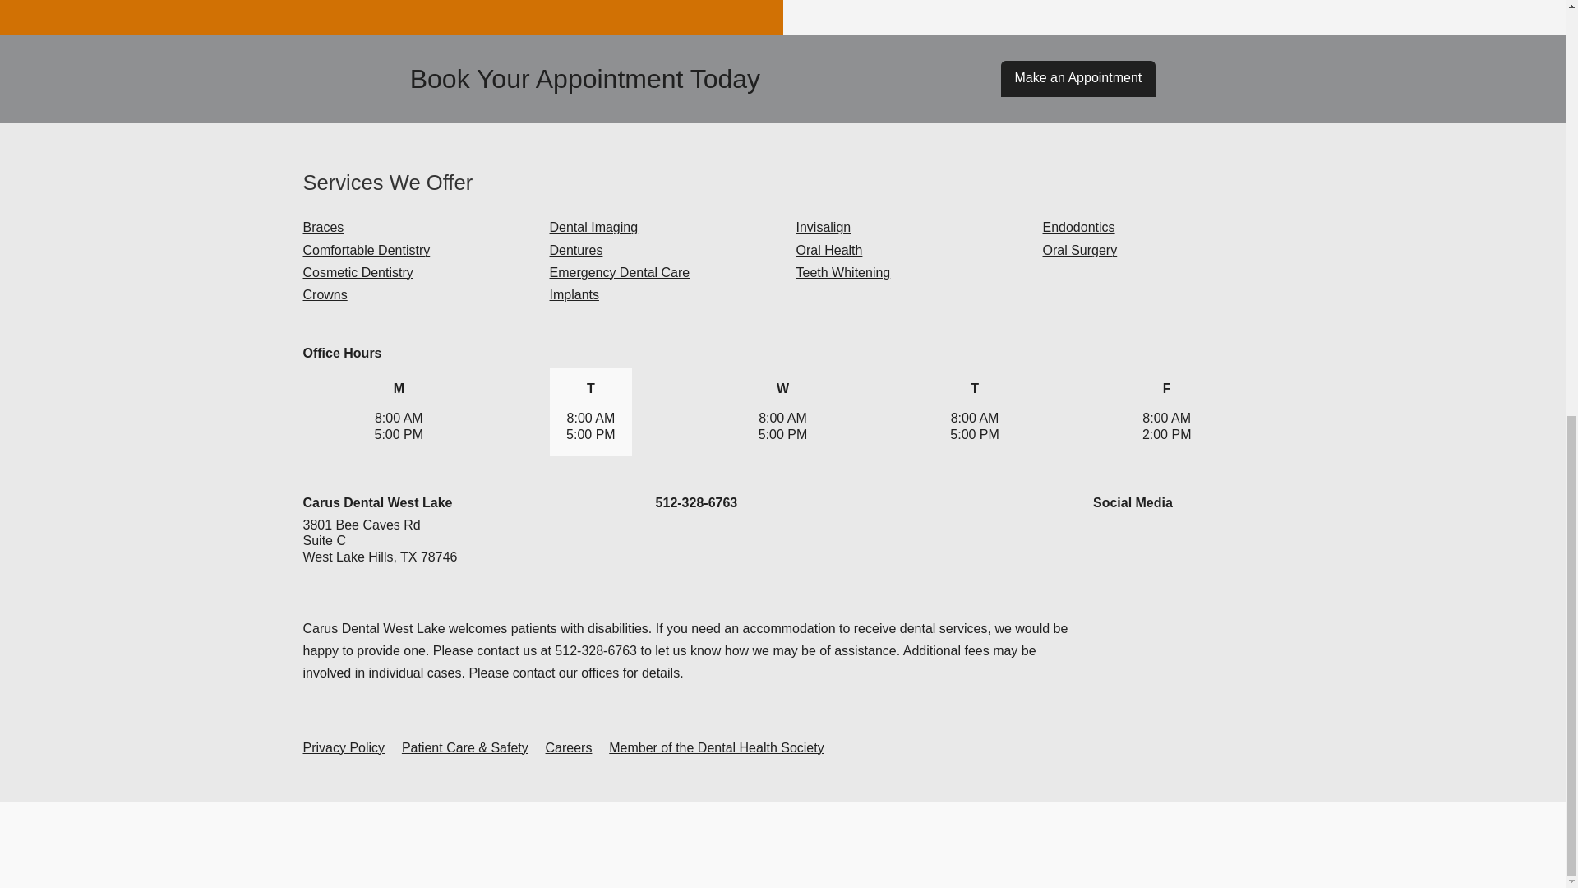 The image size is (1578, 888). I want to click on Endodontics, so click(1077, 227).